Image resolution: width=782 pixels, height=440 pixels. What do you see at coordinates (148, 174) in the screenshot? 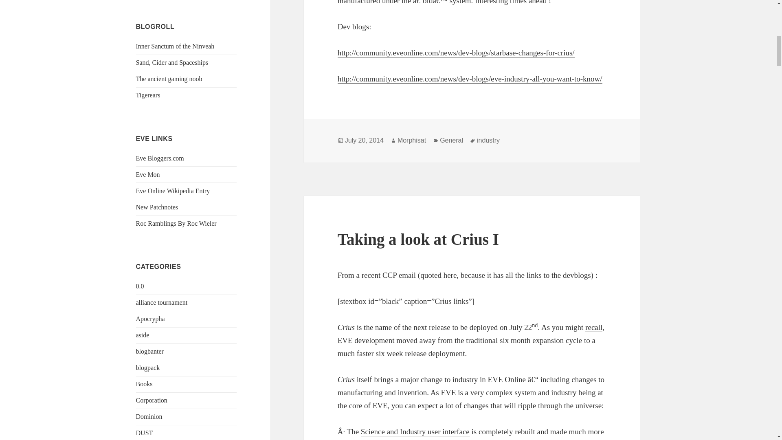
I see `Eve Mon` at bounding box center [148, 174].